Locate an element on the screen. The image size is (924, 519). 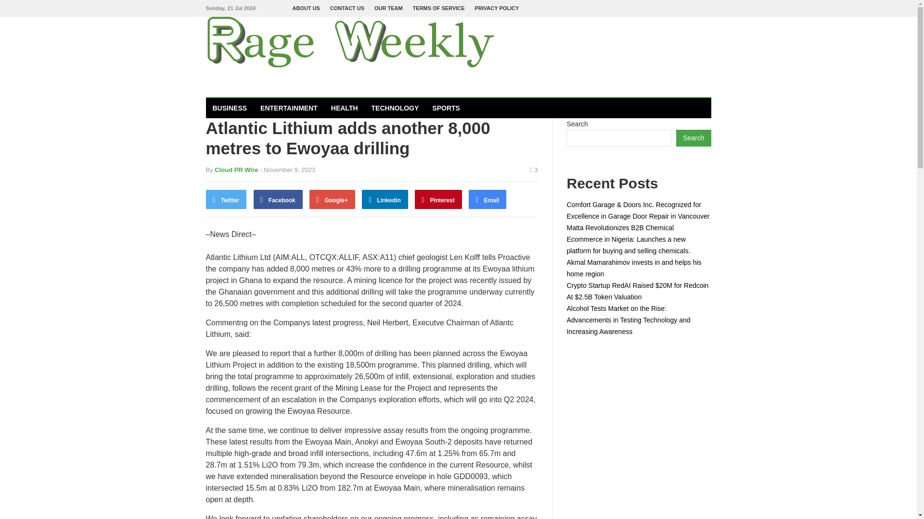
Pinterest is located at coordinates (438, 199).